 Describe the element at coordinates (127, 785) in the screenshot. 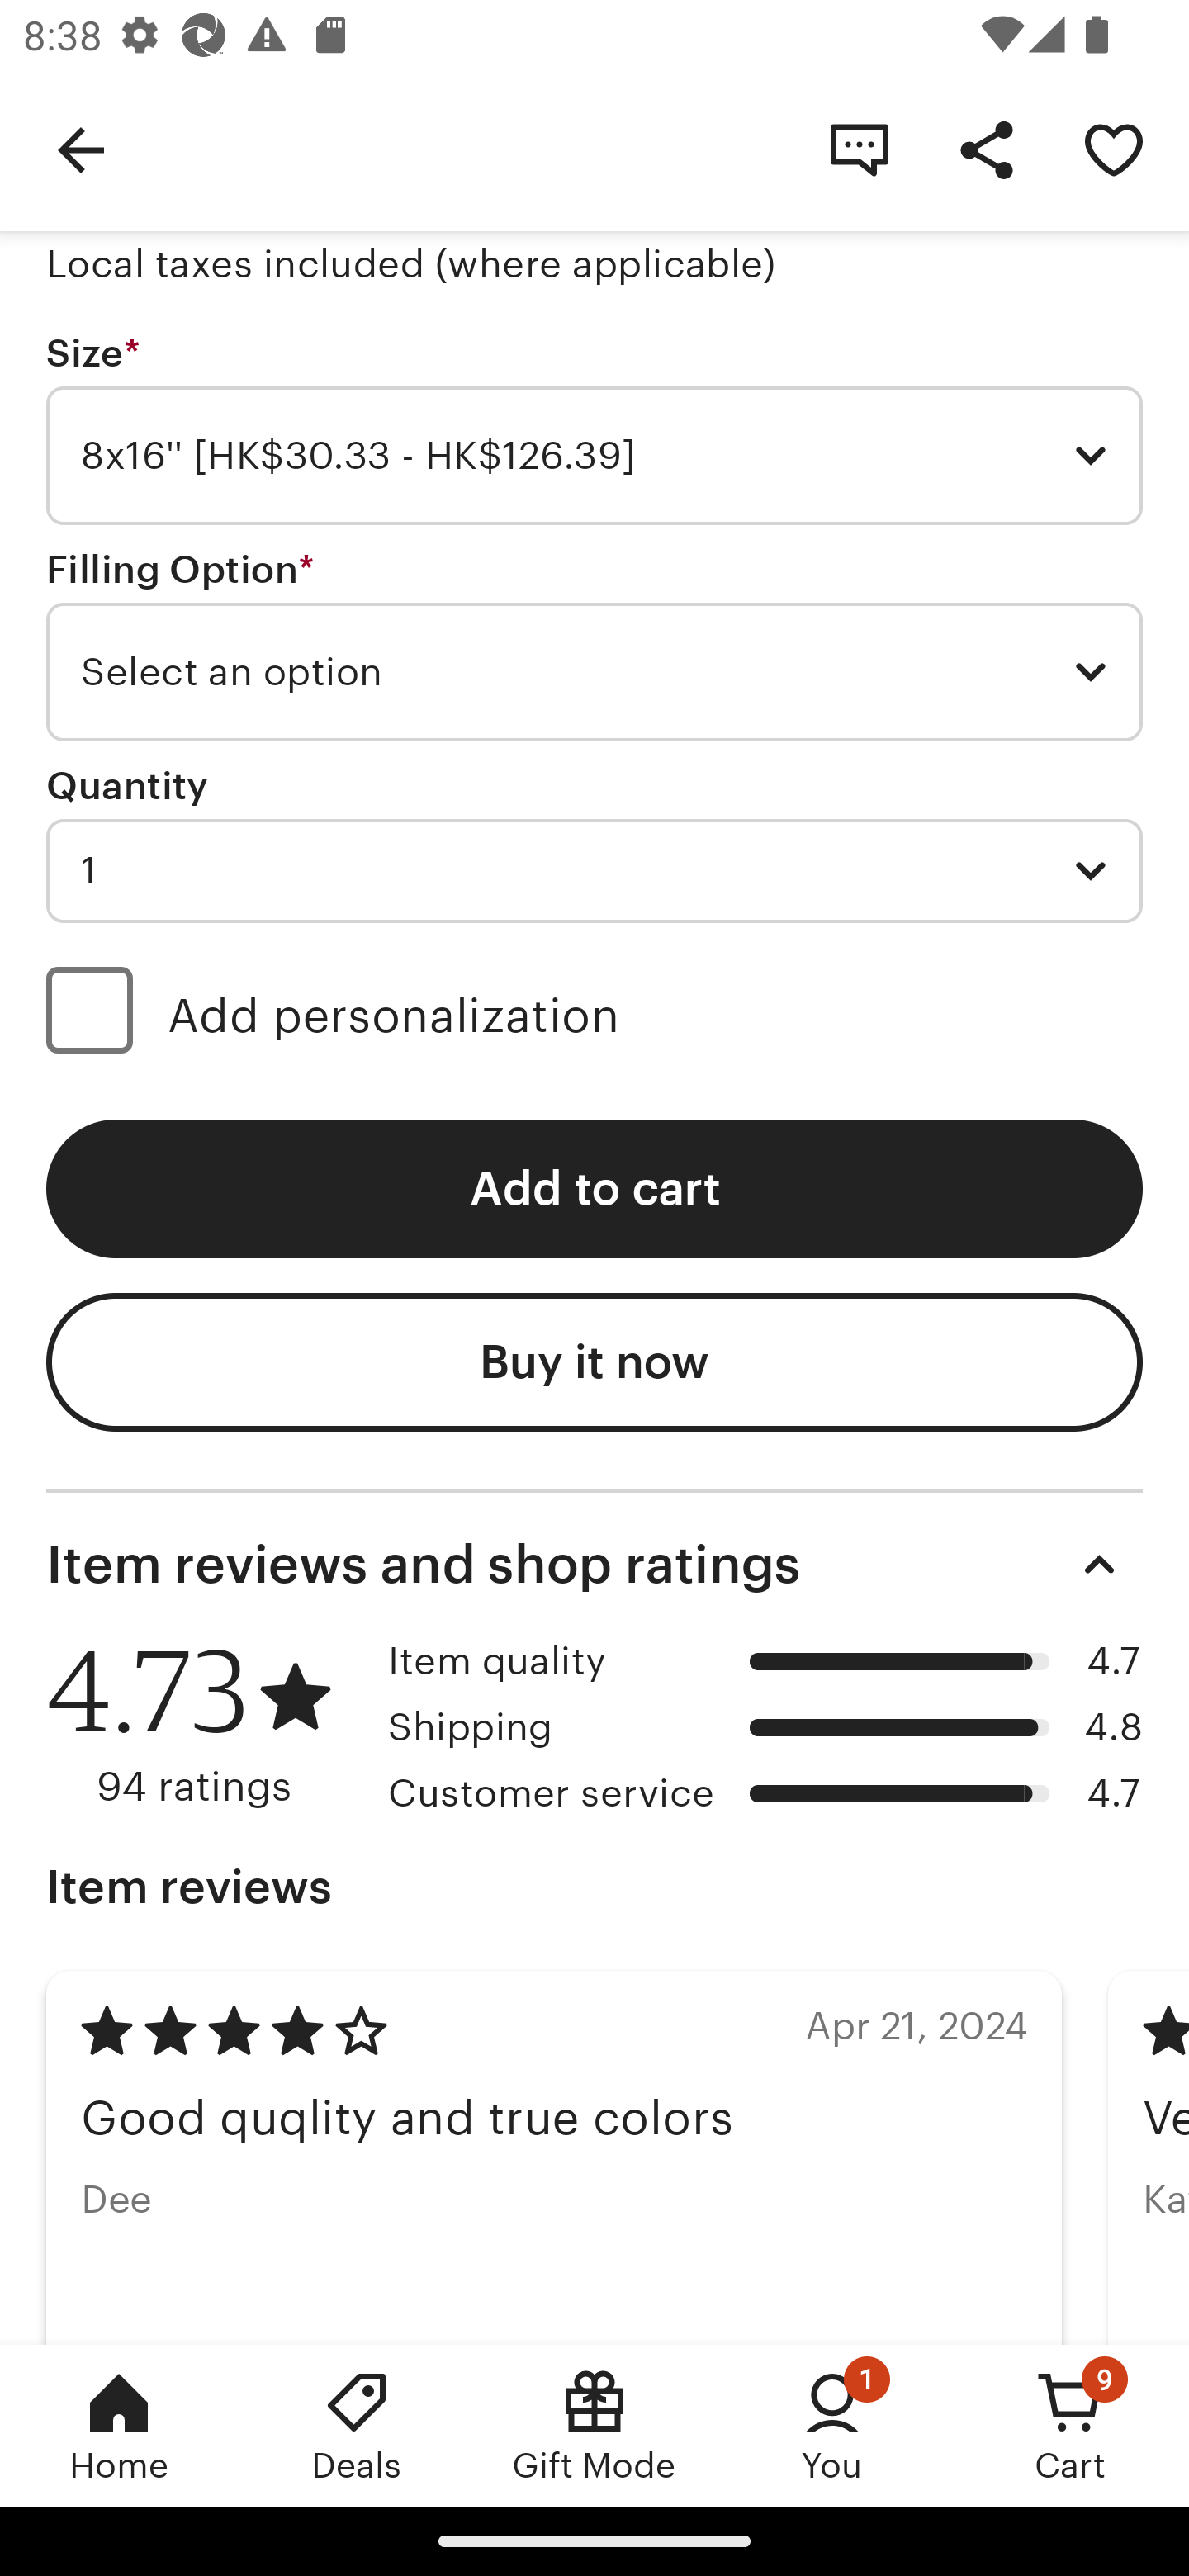

I see `Quantity` at that location.